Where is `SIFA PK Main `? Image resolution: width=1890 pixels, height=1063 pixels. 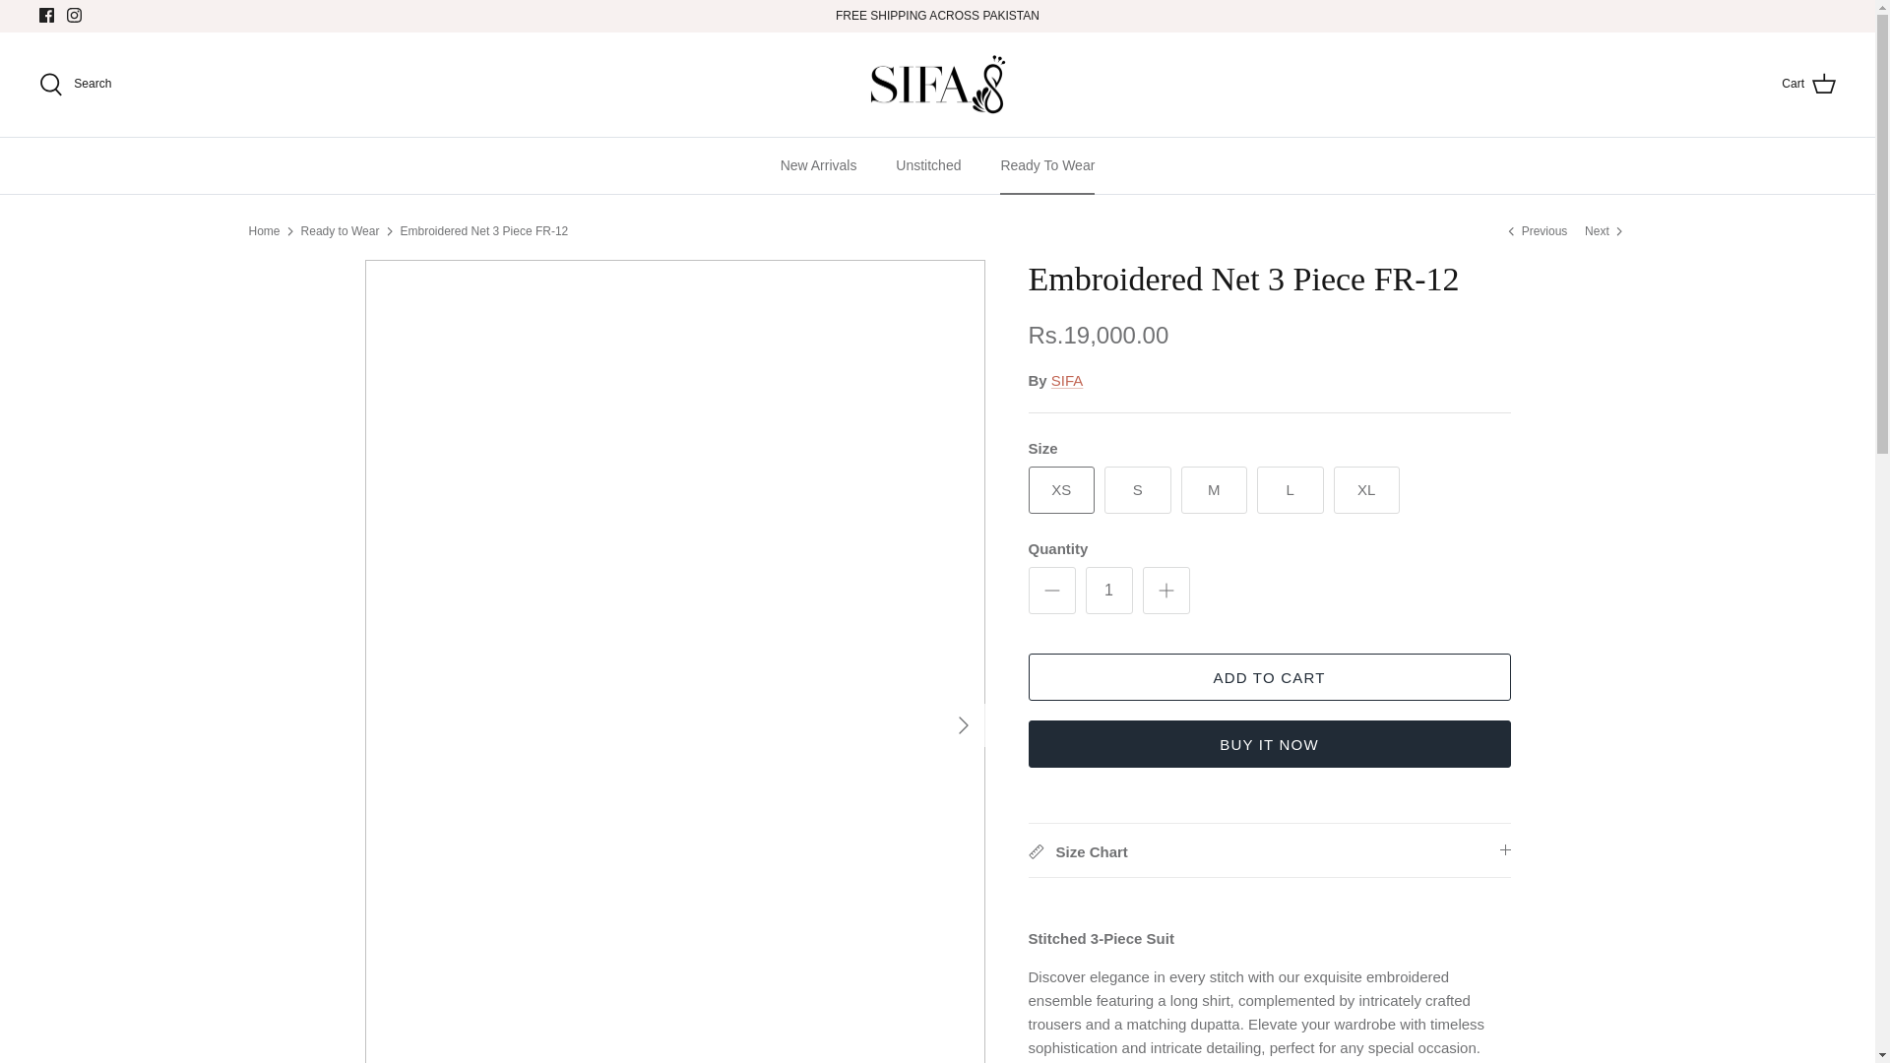
SIFA PK Main  is located at coordinates (937, 85).